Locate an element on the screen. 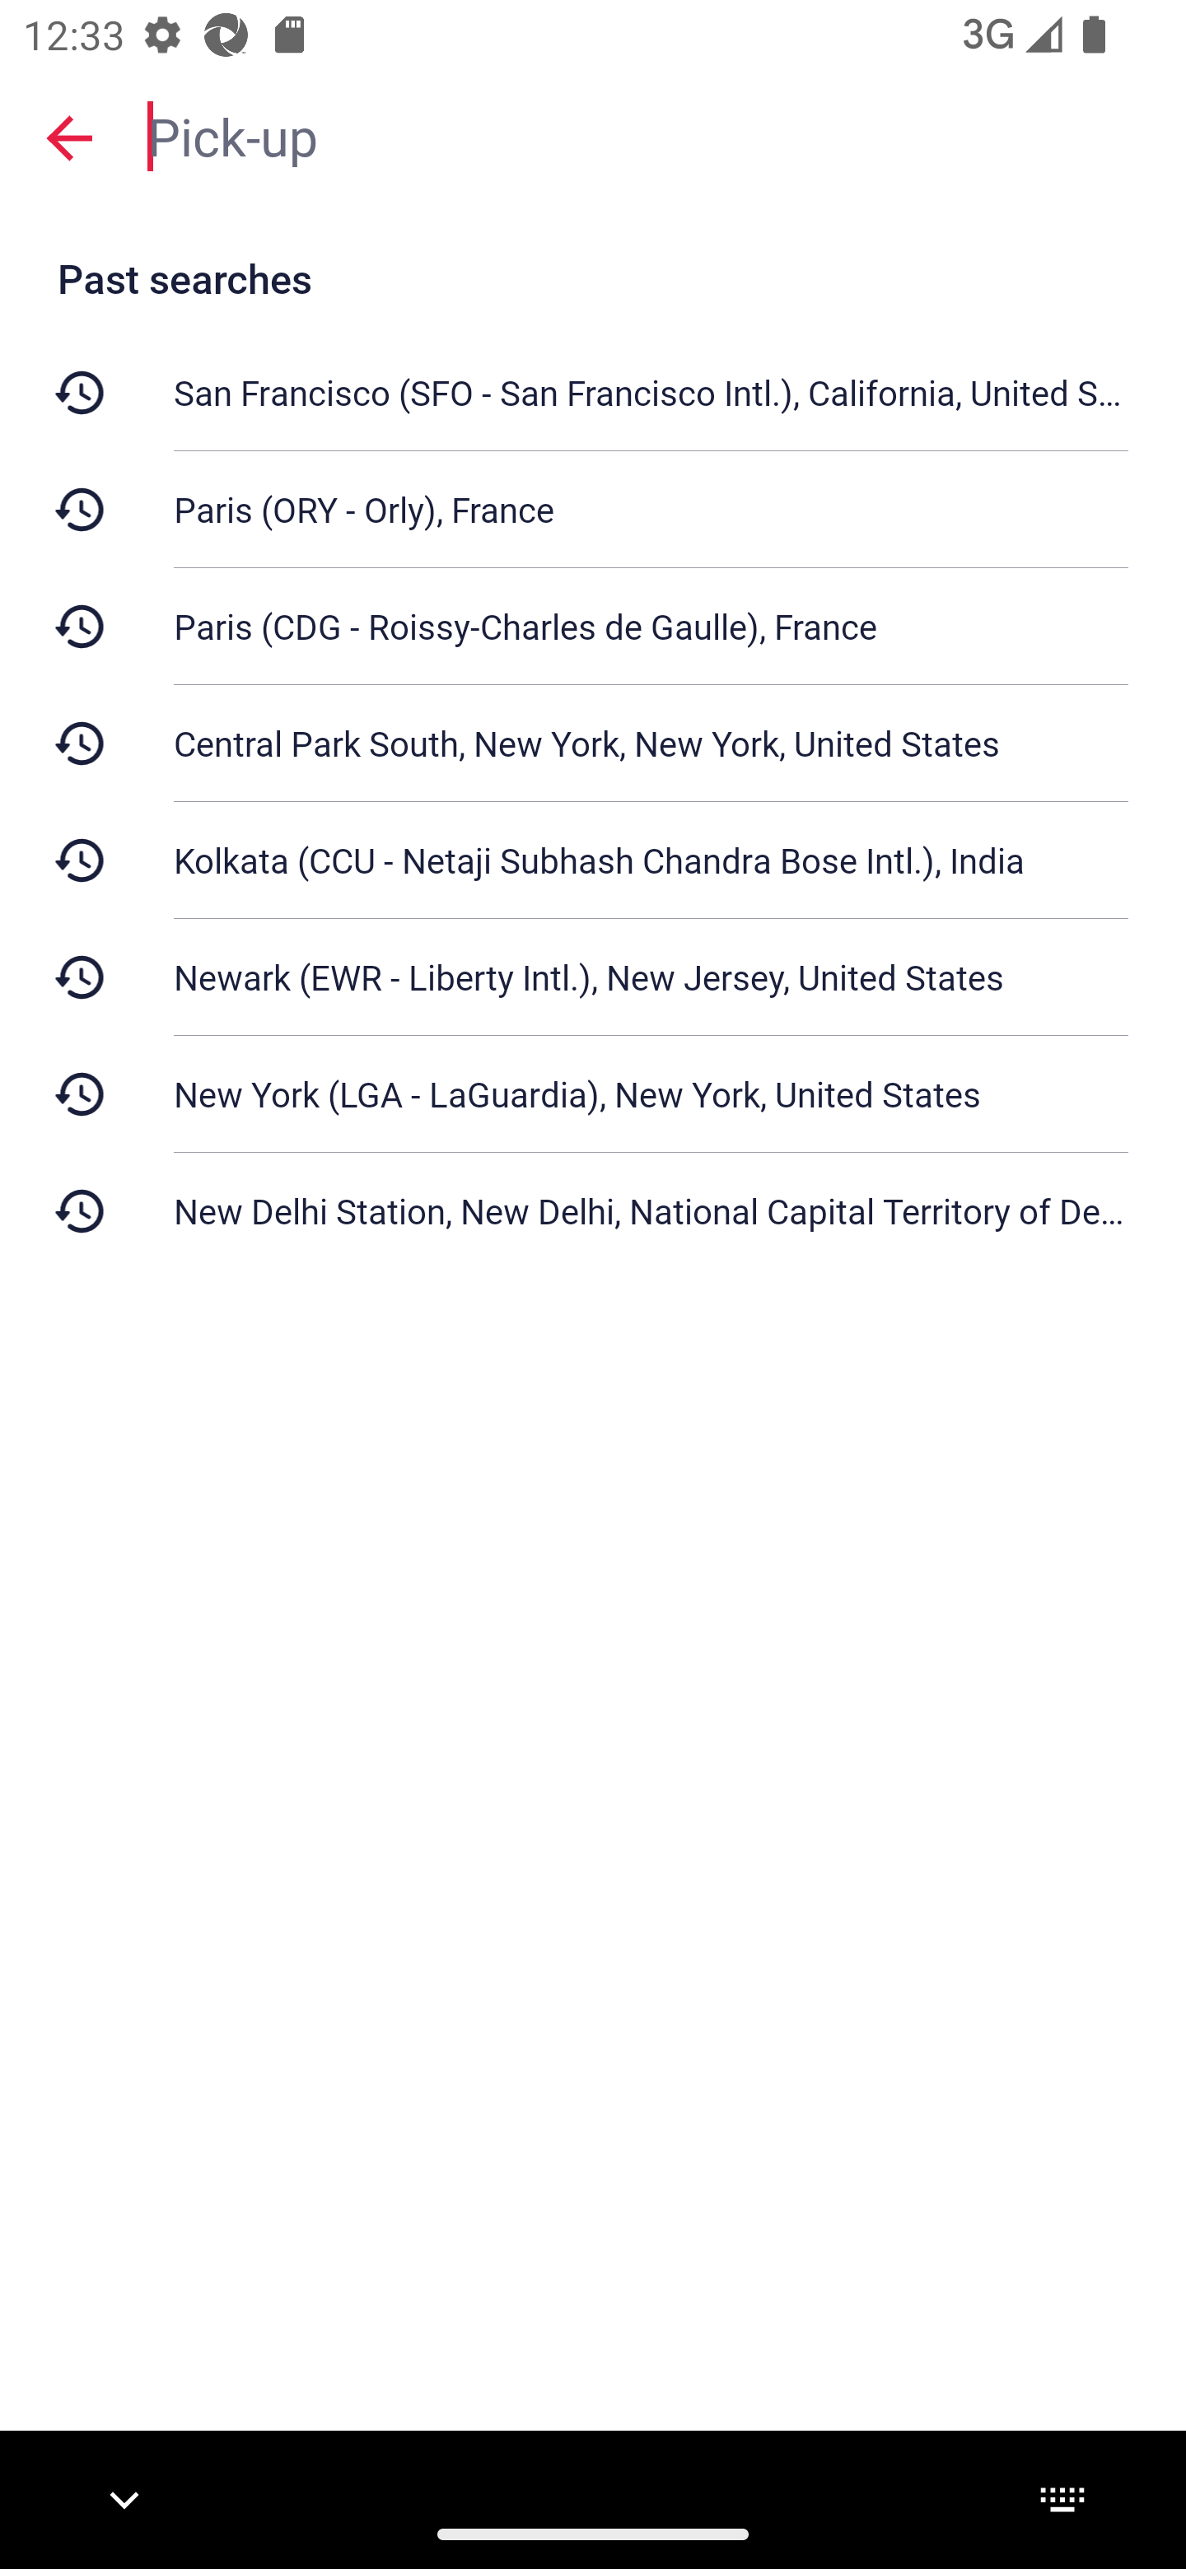 The height and width of the screenshot is (2569, 1186). Pick-up,  is located at coordinates (651, 135).